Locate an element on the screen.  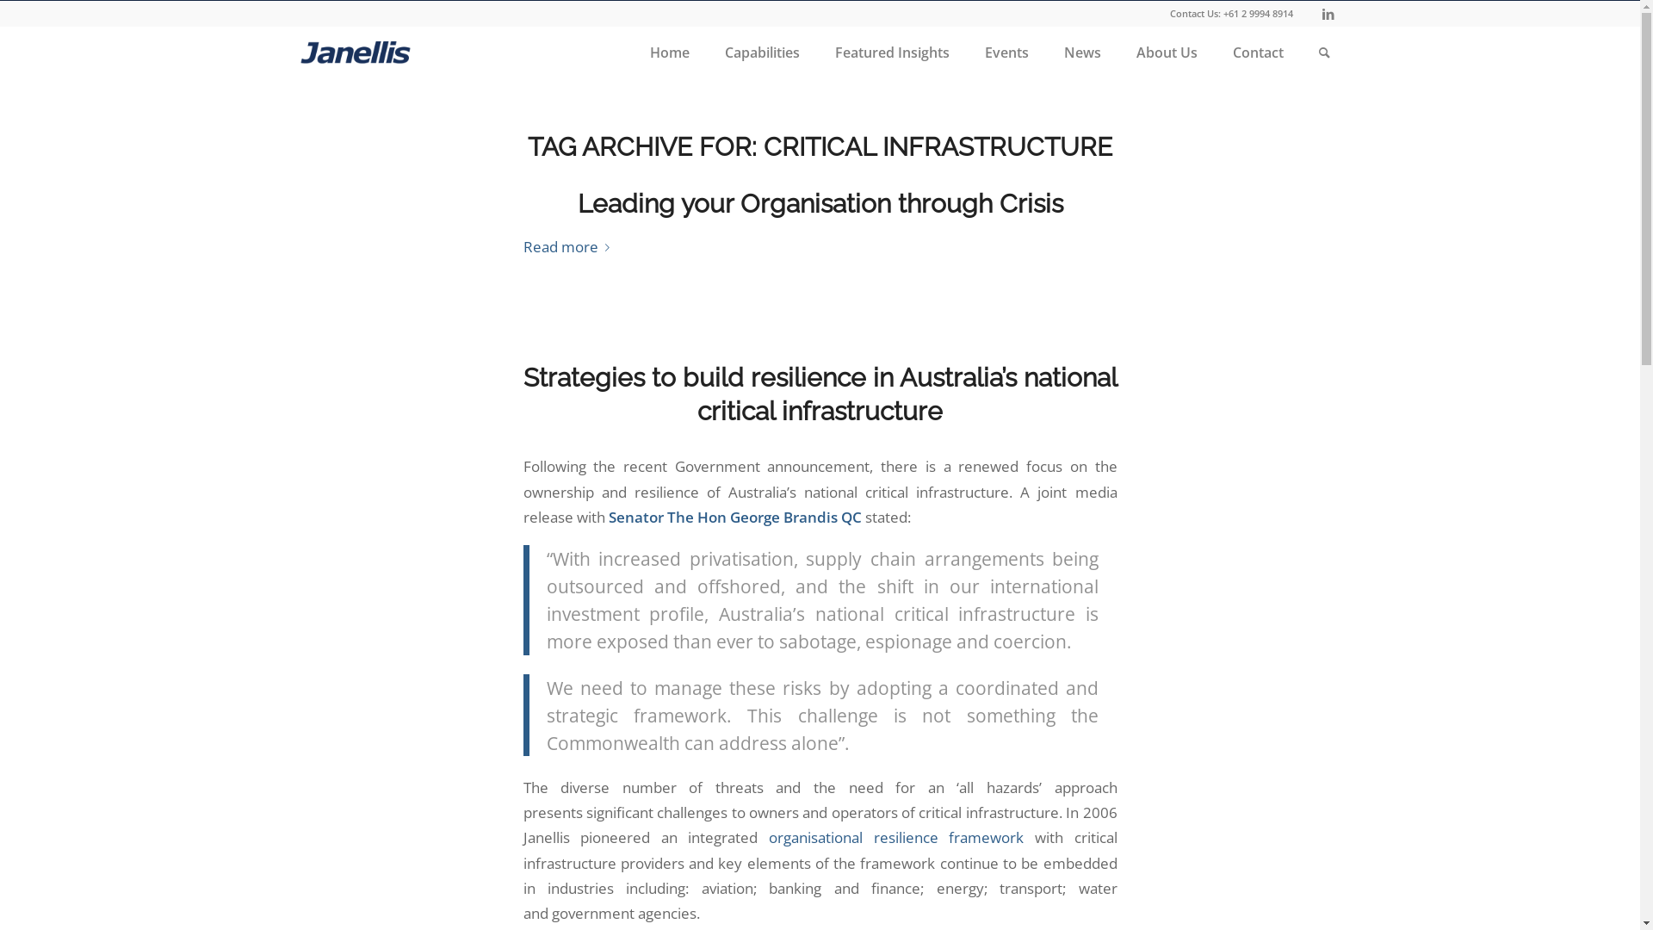
About Us is located at coordinates (1166, 53).